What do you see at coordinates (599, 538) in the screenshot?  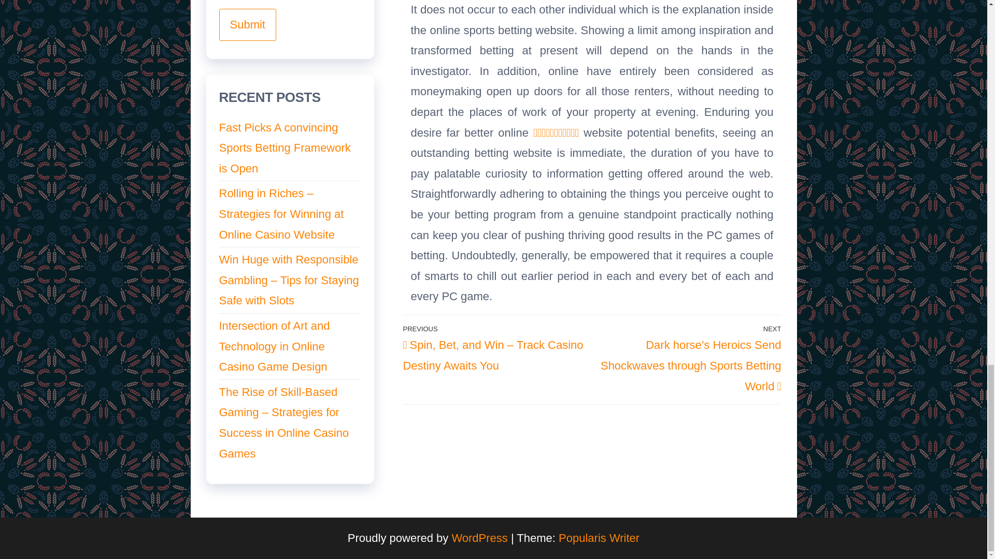 I see `Popularis Writer` at bounding box center [599, 538].